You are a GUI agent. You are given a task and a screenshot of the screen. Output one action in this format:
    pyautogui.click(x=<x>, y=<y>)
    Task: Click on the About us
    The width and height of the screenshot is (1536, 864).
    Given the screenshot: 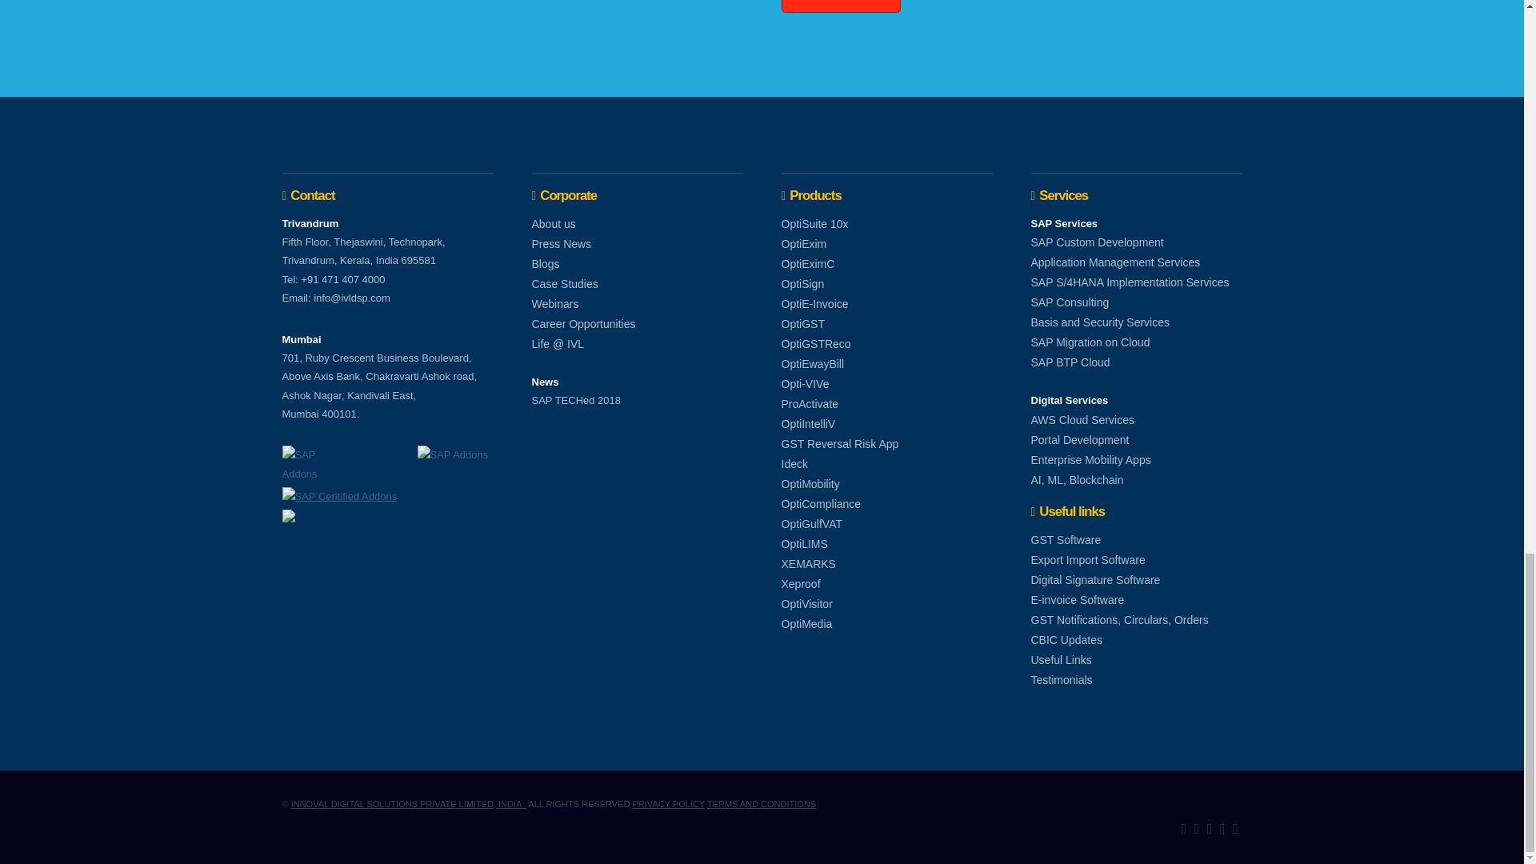 What is the action you would take?
    pyautogui.click(x=553, y=223)
    